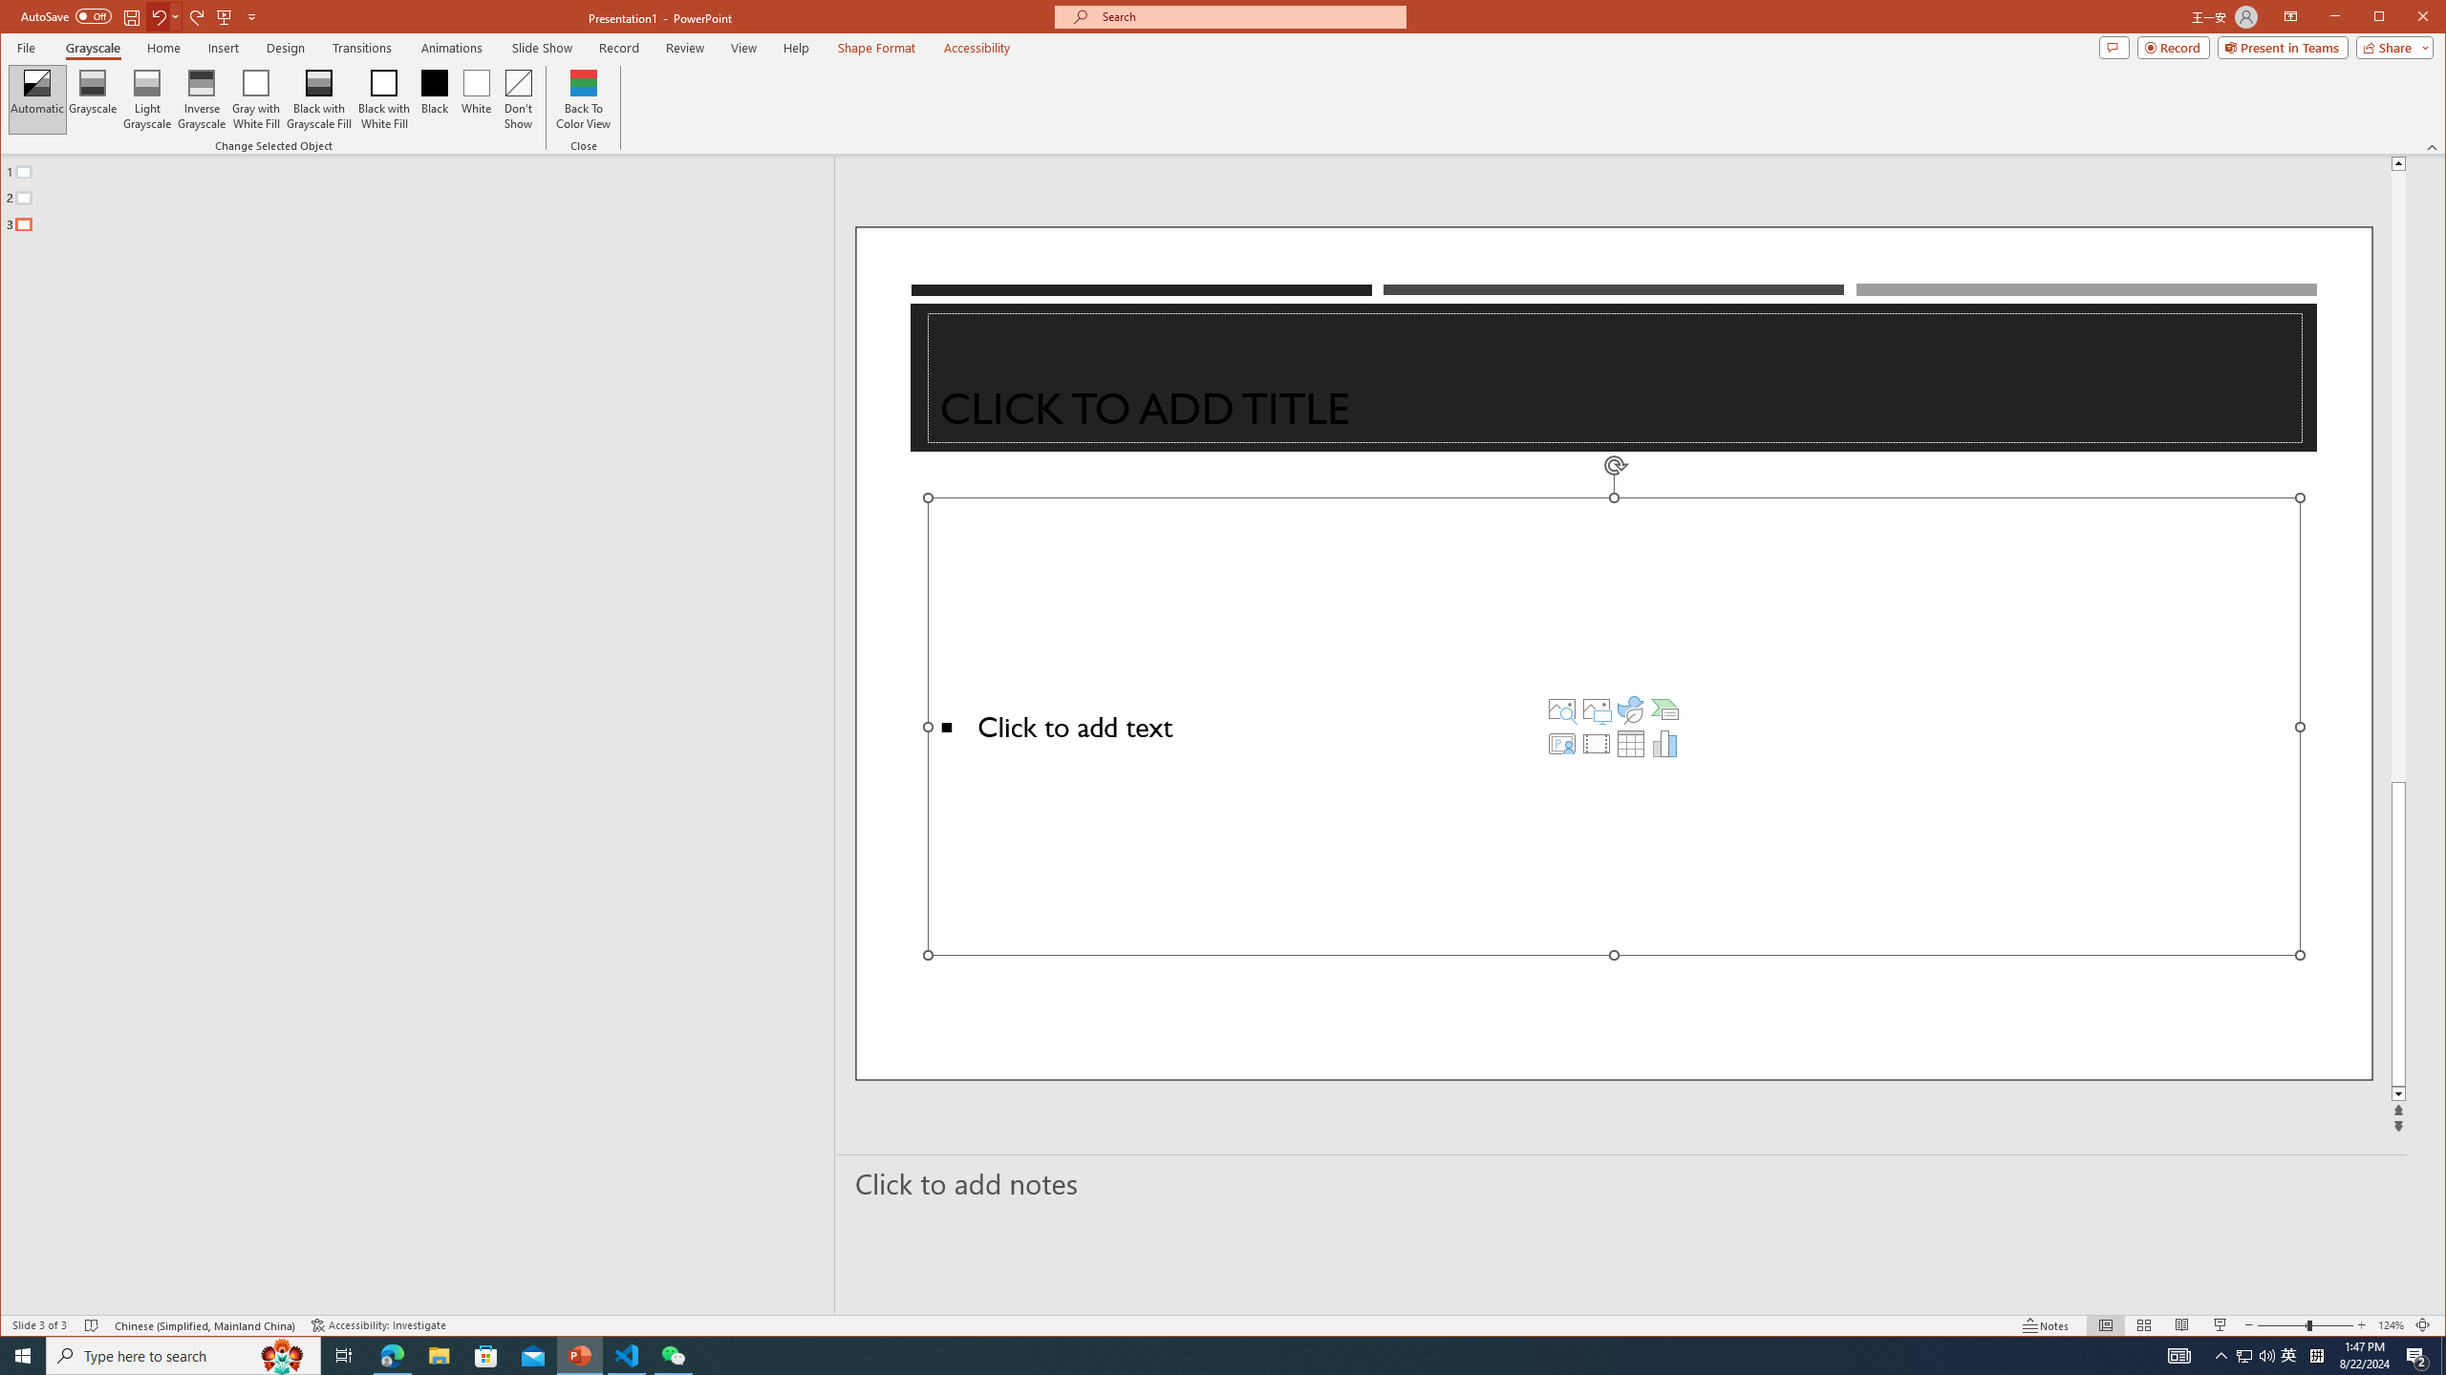 The width and height of the screenshot is (2446, 1375). Describe the element at coordinates (1561, 709) in the screenshot. I see `Stock Images` at that location.